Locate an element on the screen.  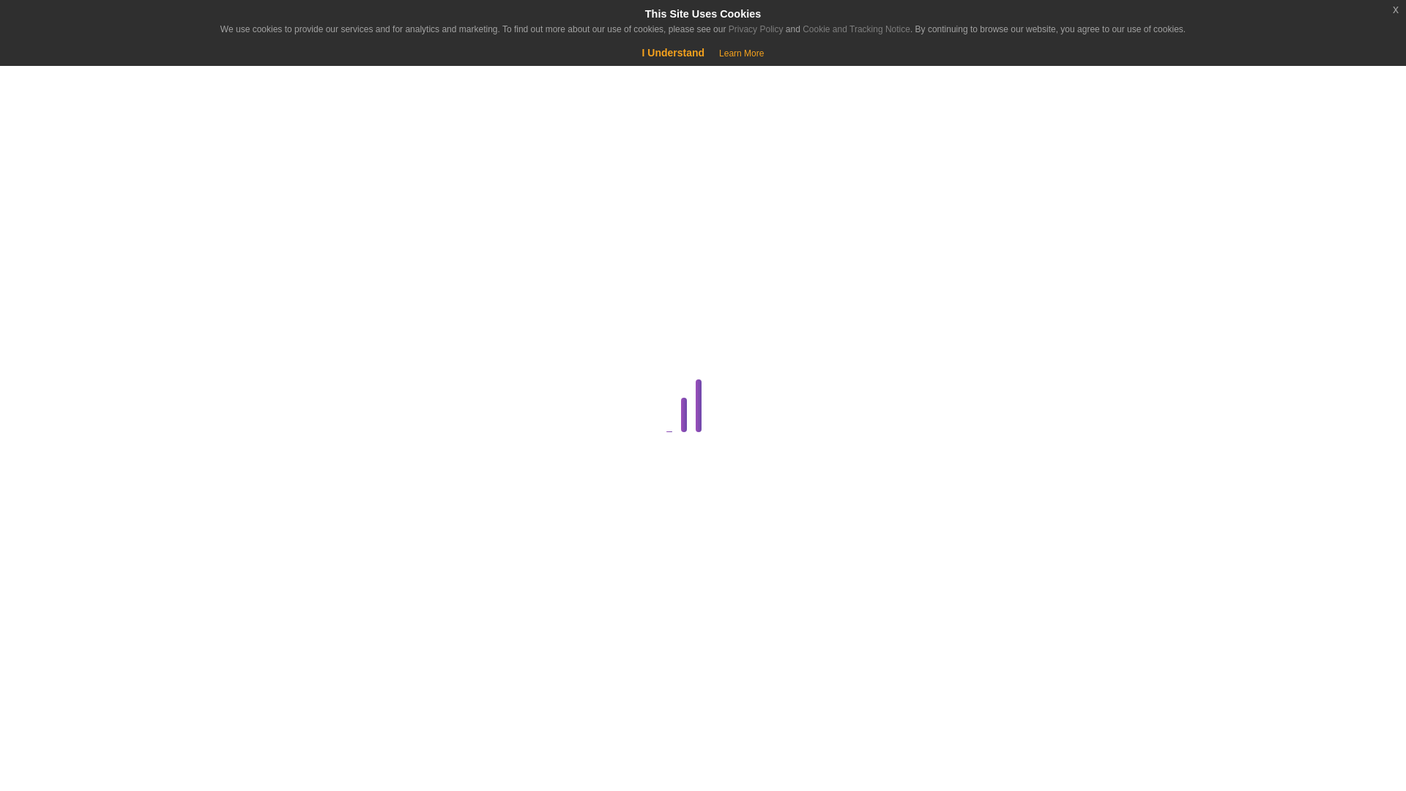
Hosting Dashboard is located at coordinates (272, 688).